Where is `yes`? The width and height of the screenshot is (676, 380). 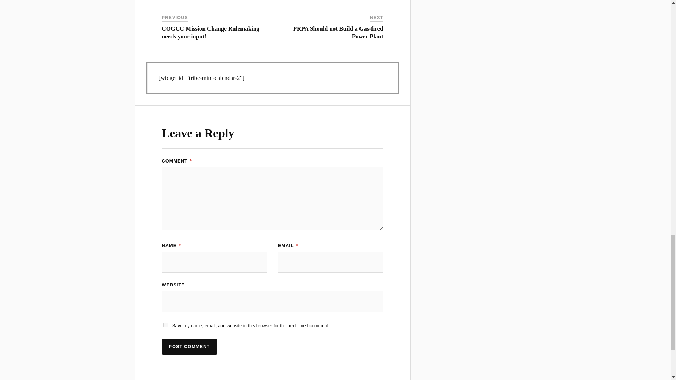 yes is located at coordinates (165, 324).